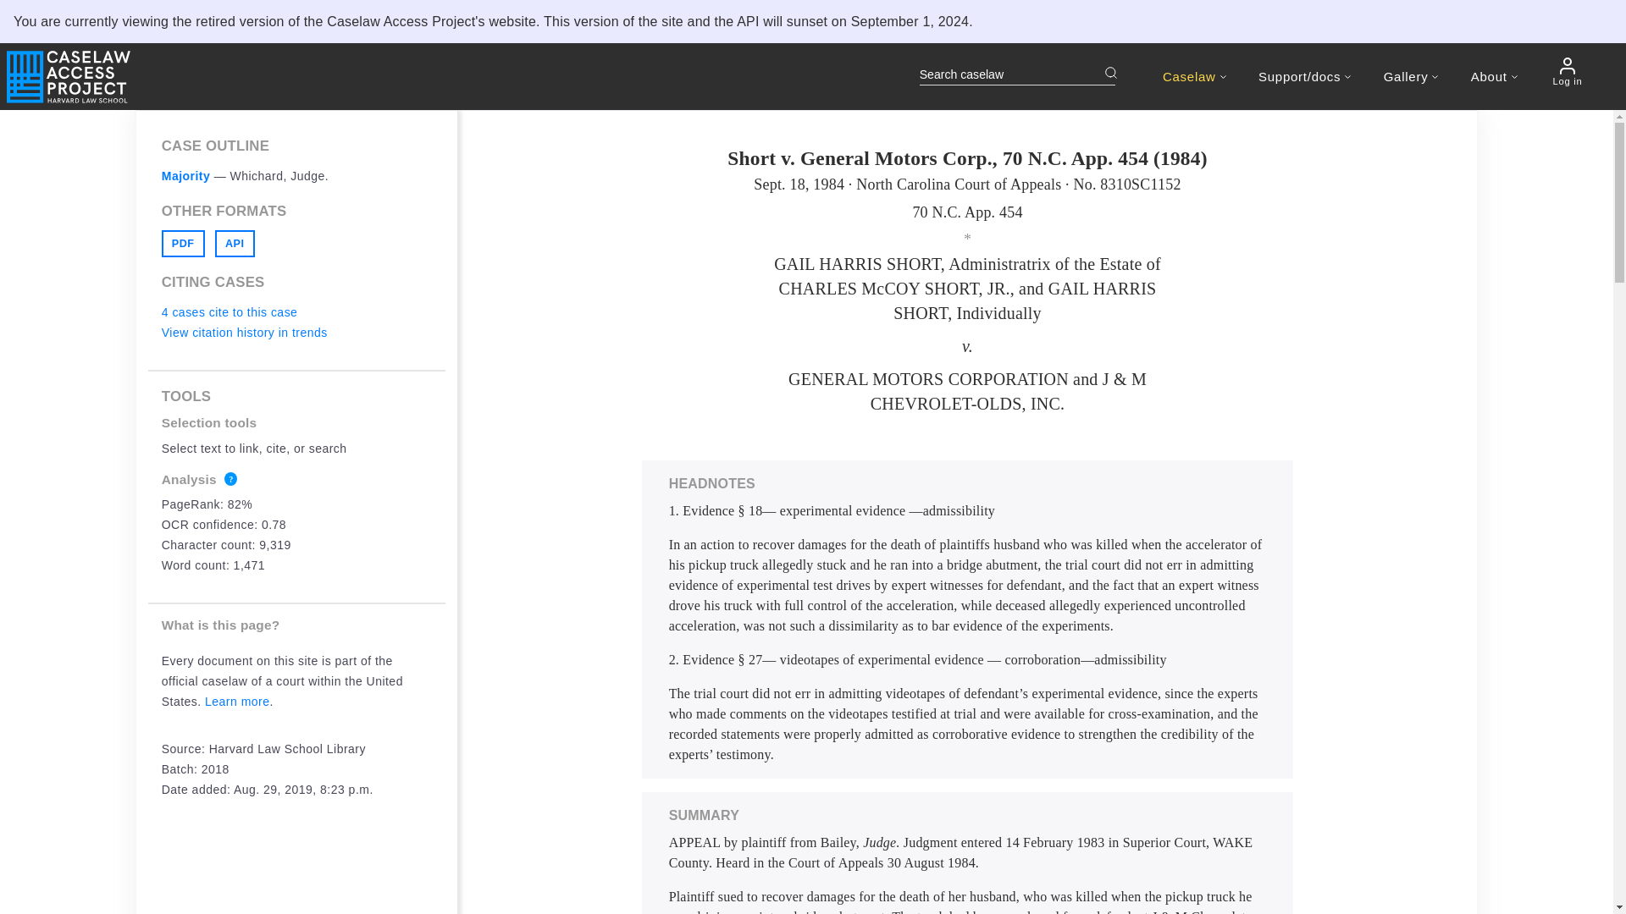 The height and width of the screenshot is (914, 1626). Describe the element at coordinates (1567, 71) in the screenshot. I see `Log in` at that location.